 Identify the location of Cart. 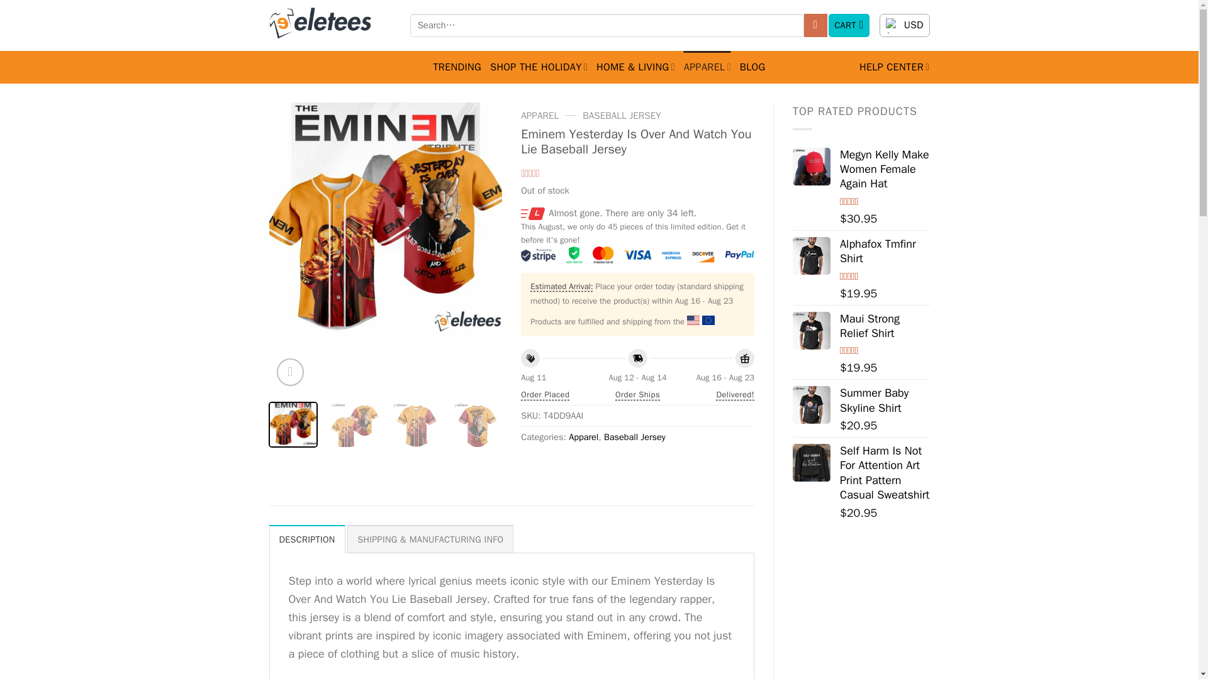
(849, 25).